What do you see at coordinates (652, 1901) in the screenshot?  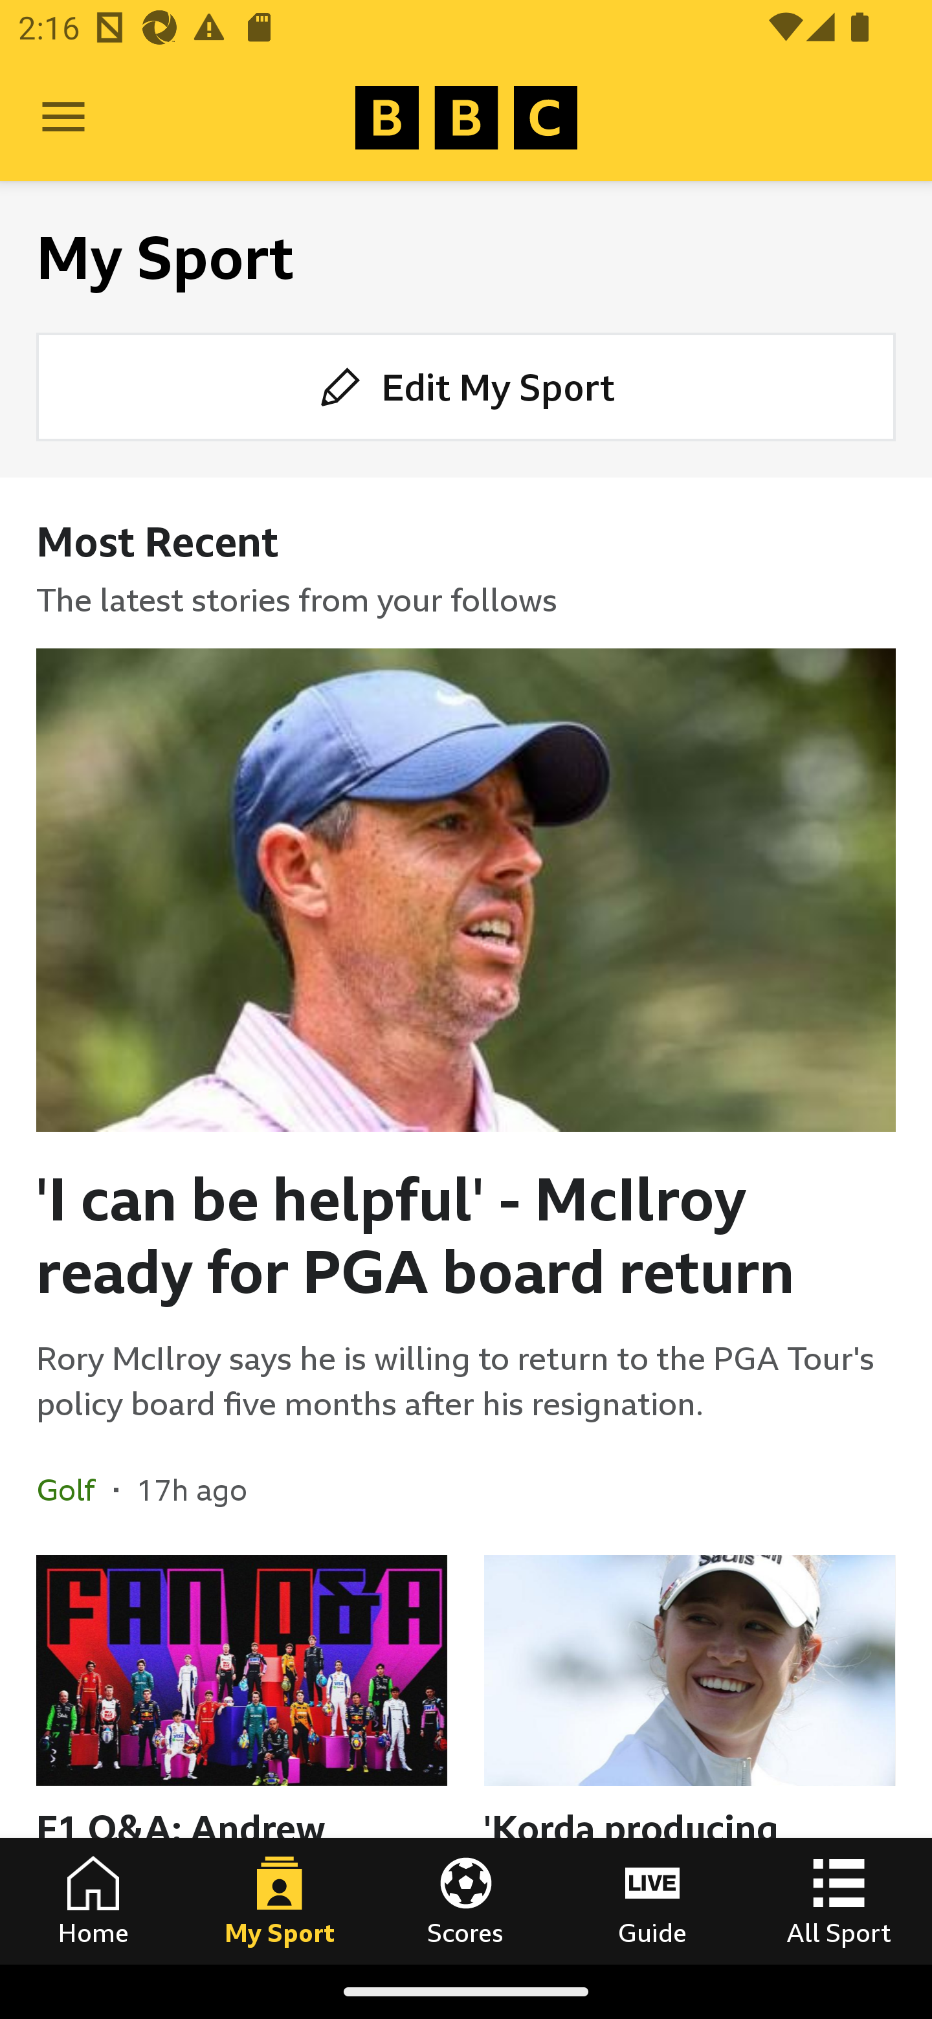 I see `Guide` at bounding box center [652, 1901].